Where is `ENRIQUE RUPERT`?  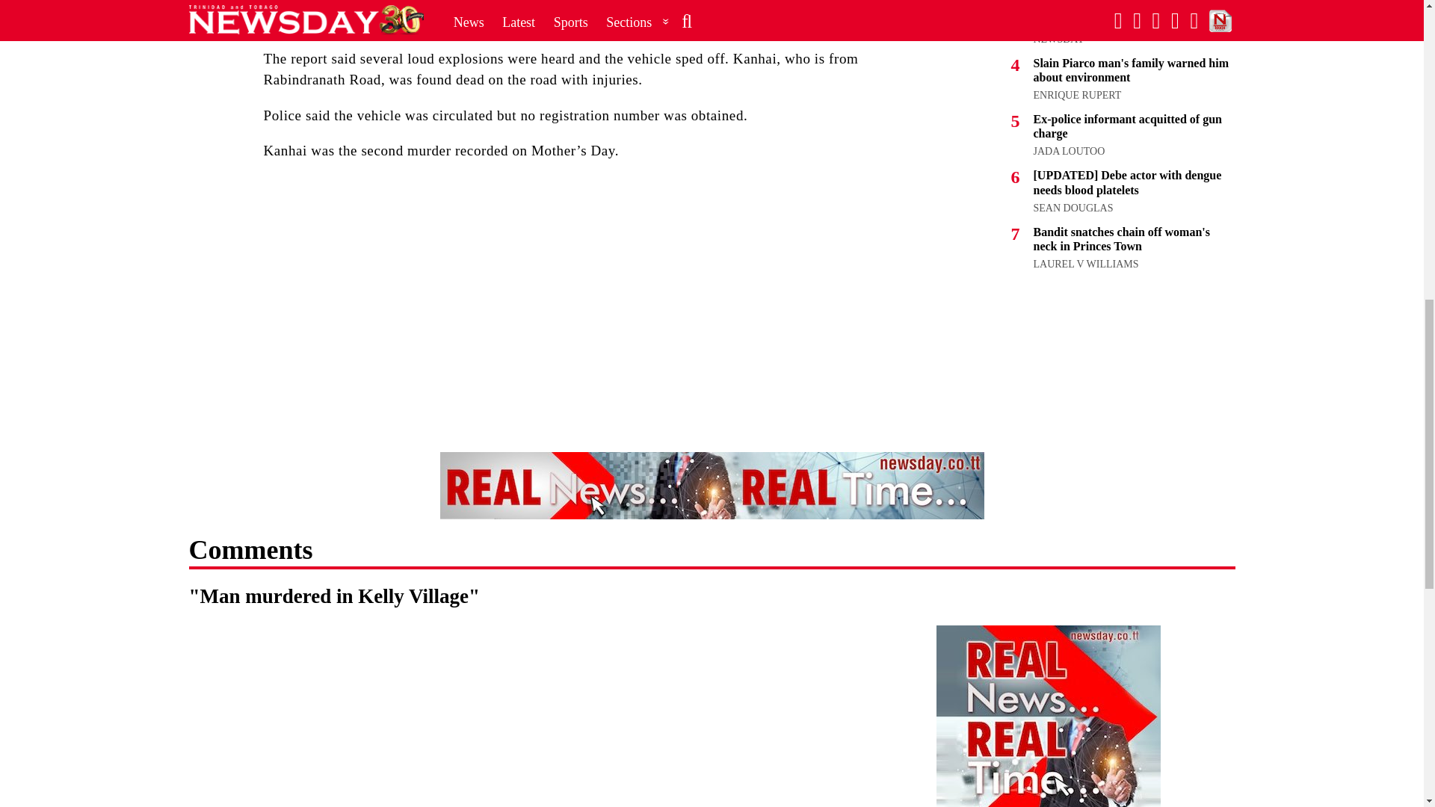 ENRIQUE RUPERT is located at coordinates (1076, 95).